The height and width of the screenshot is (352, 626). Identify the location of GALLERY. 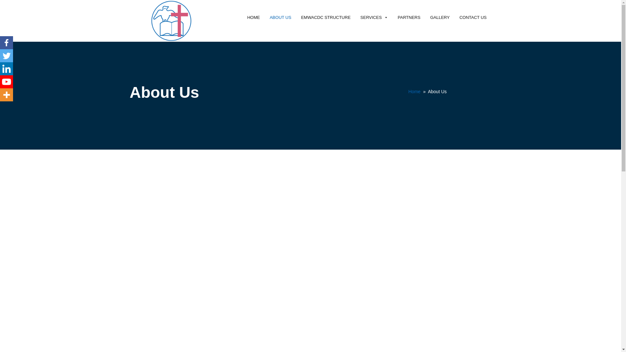
(440, 18).